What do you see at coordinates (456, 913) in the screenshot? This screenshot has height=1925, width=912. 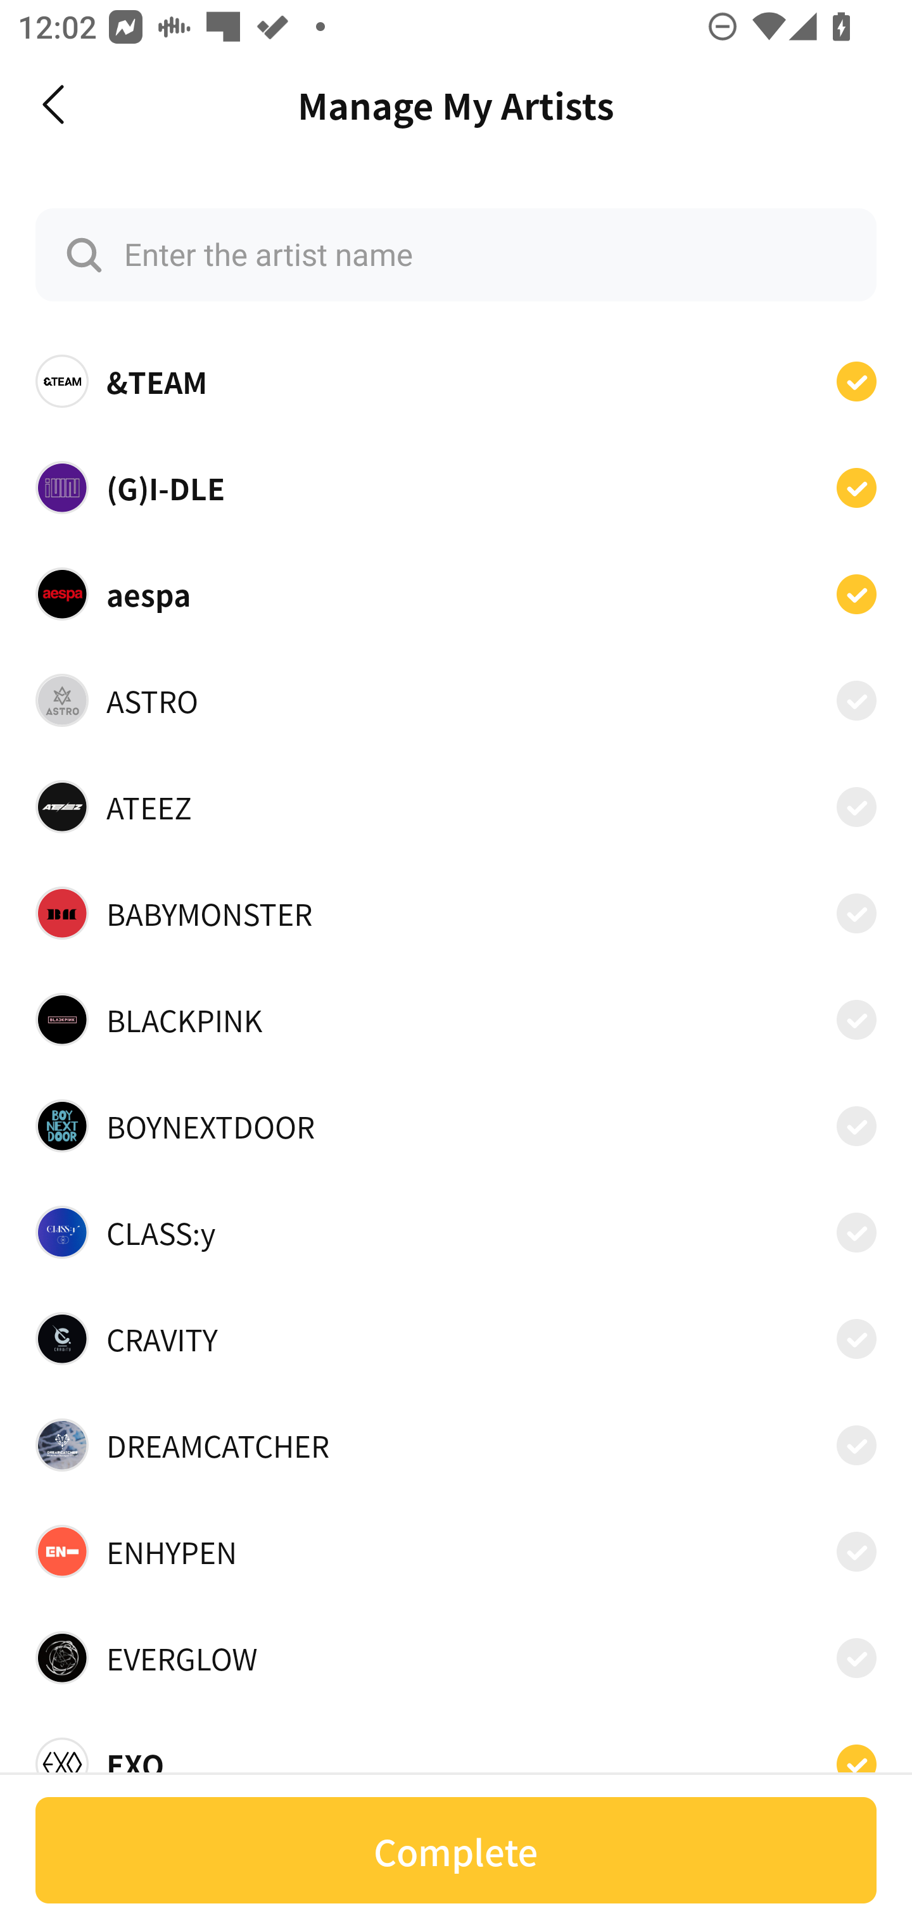 I see `BABYMONSTER` at bounding box center [456, 913].